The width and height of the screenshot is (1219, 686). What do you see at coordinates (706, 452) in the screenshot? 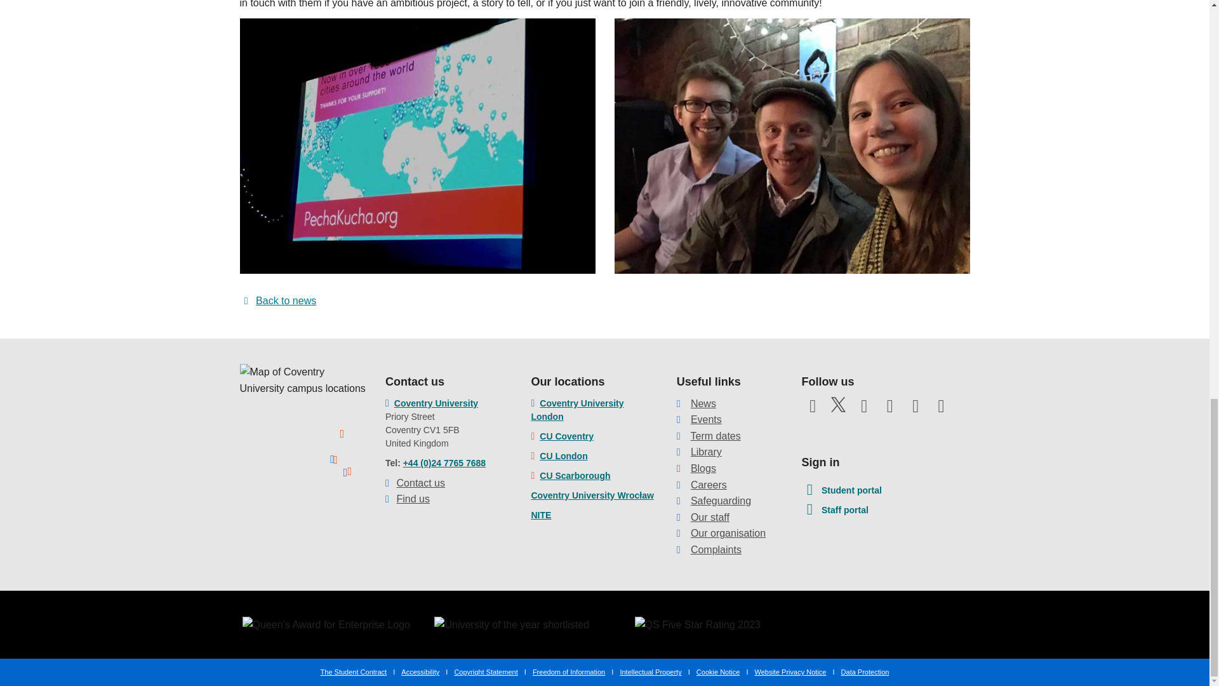
I see `Library` at bounding box center [706, 452].